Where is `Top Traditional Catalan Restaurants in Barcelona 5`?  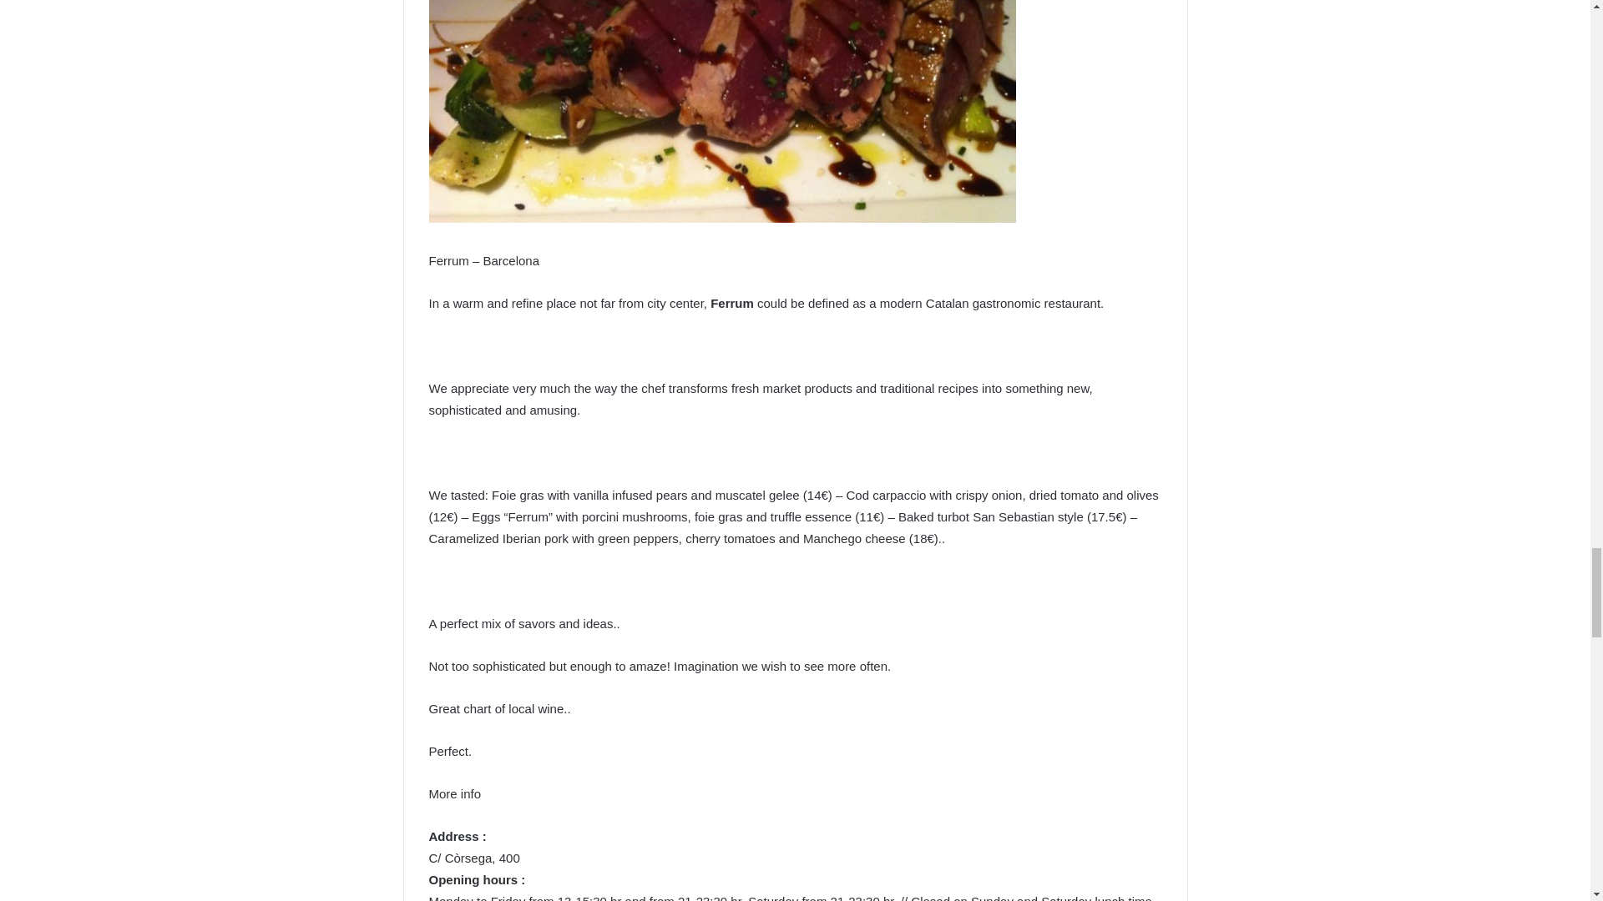 Top Traditional Catalan Restaurants in Barcelona 5 is located at coordinates (723, 111).